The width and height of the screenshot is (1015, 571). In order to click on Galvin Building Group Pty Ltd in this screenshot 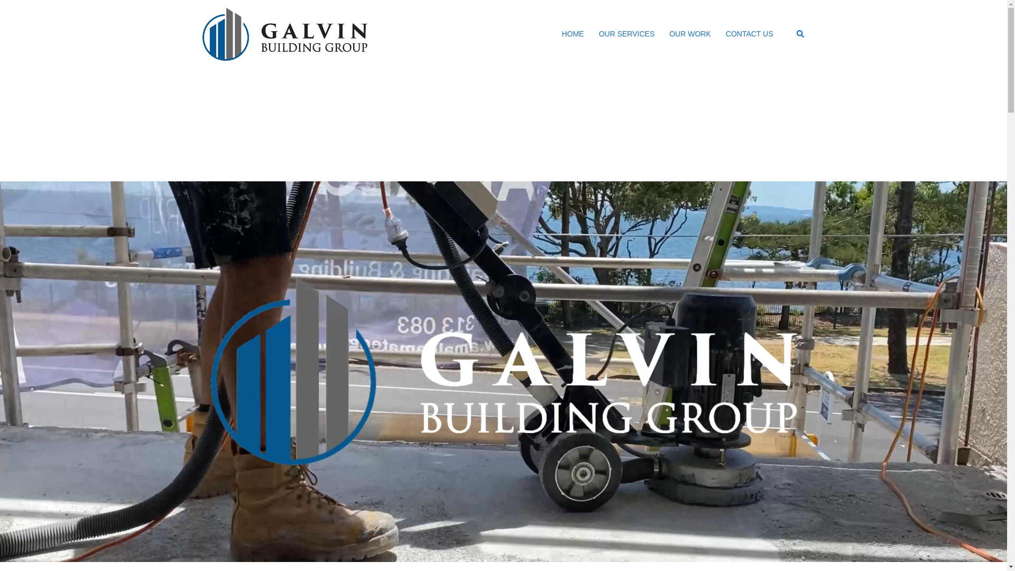, I will do `click(284, 34)`.